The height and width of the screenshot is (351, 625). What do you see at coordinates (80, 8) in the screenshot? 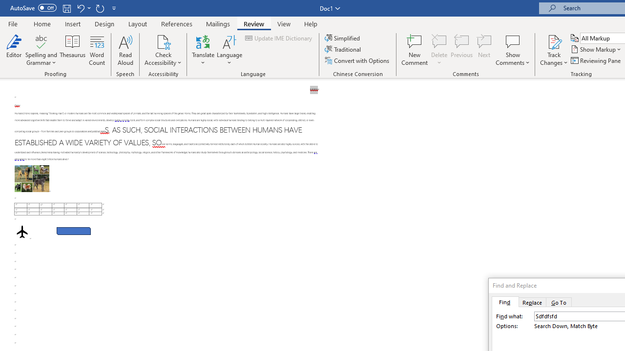
I see `Undo Paragraph Alignment` at bounding box center [80, 8].